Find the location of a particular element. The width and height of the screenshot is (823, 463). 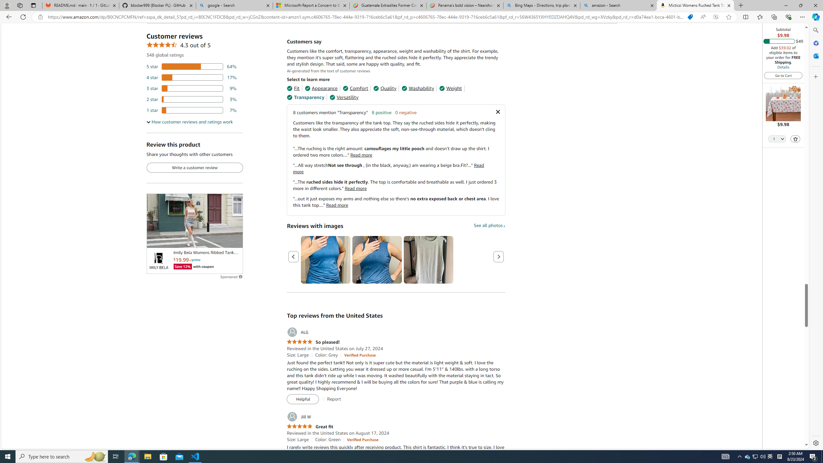

3 percent of reviews have 2 stars is located at coordinates (192, 99).